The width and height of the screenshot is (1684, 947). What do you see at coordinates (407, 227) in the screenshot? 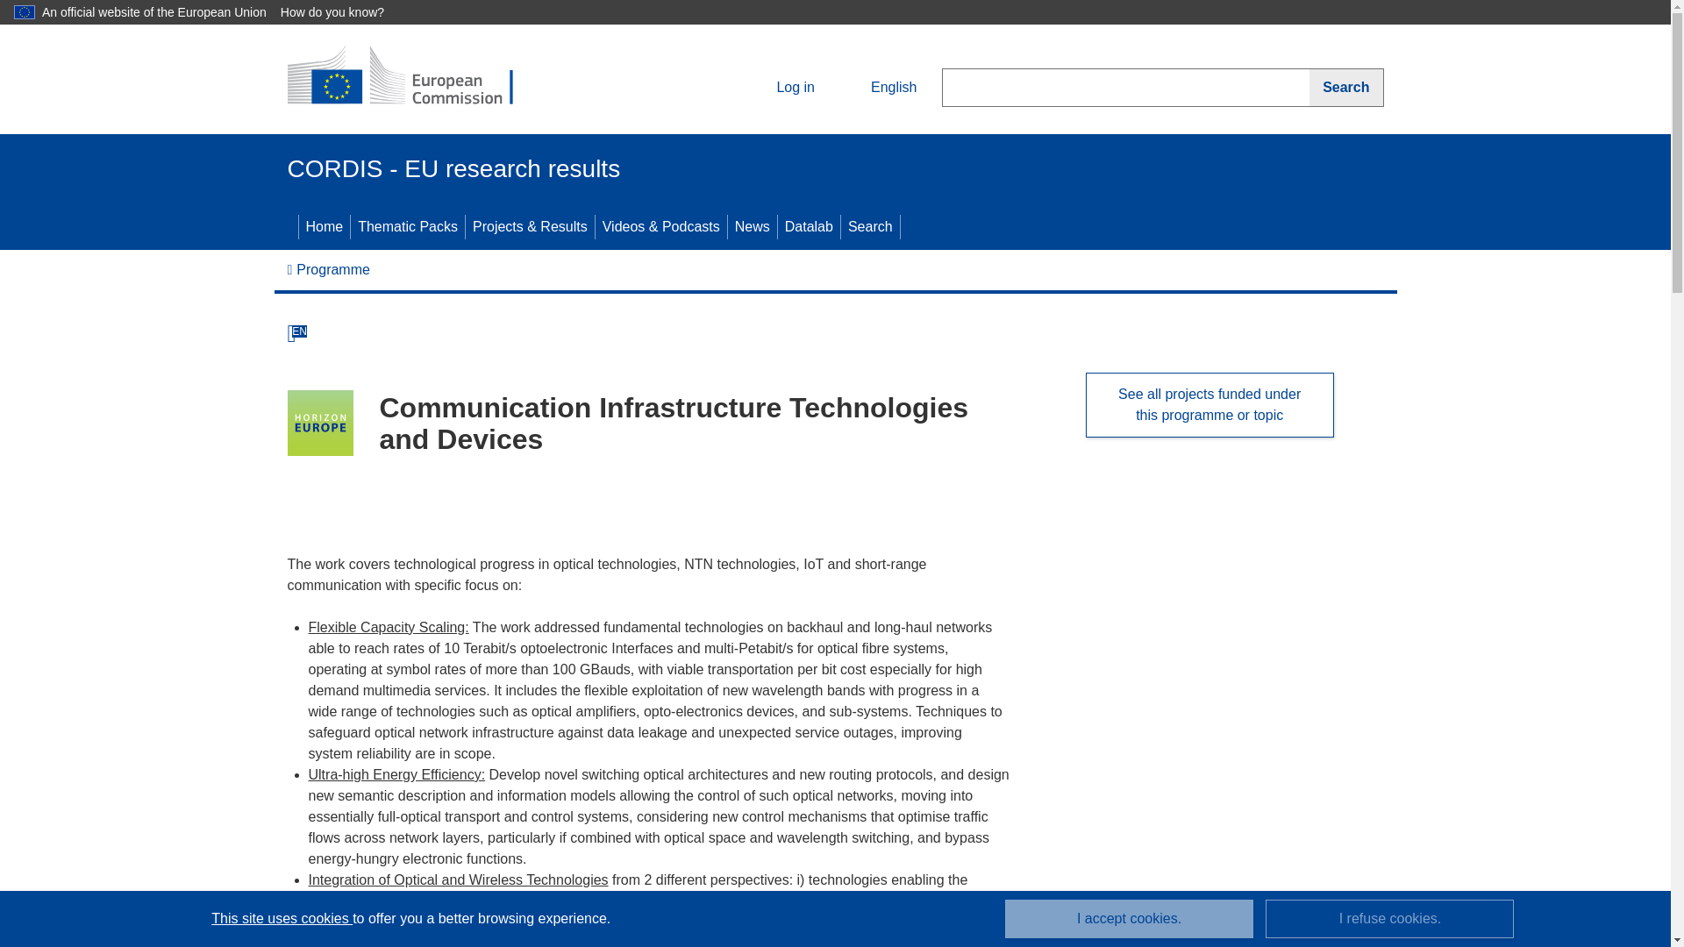
I see `Thematic Packs` at bounding box center [407, 227].